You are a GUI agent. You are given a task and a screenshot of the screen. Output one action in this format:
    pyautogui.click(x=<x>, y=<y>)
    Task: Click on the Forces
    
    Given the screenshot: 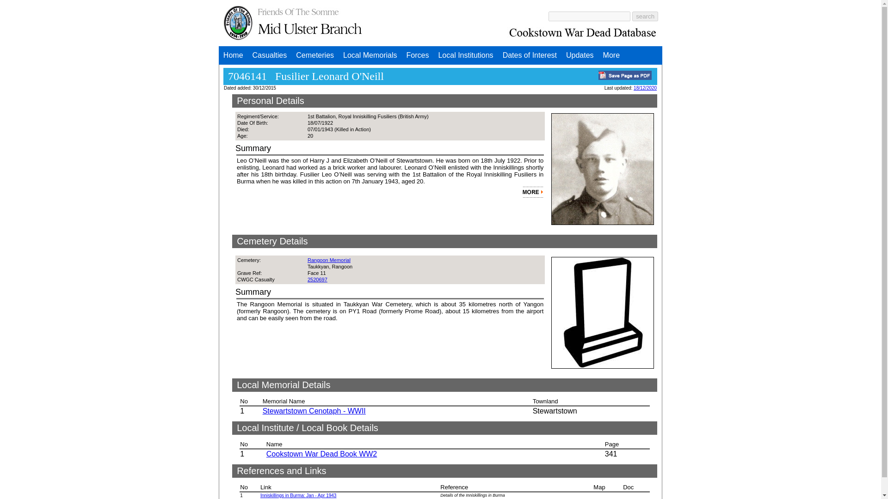 What is the action you would take?
    pyautogui.click(x=418, y=55)
    